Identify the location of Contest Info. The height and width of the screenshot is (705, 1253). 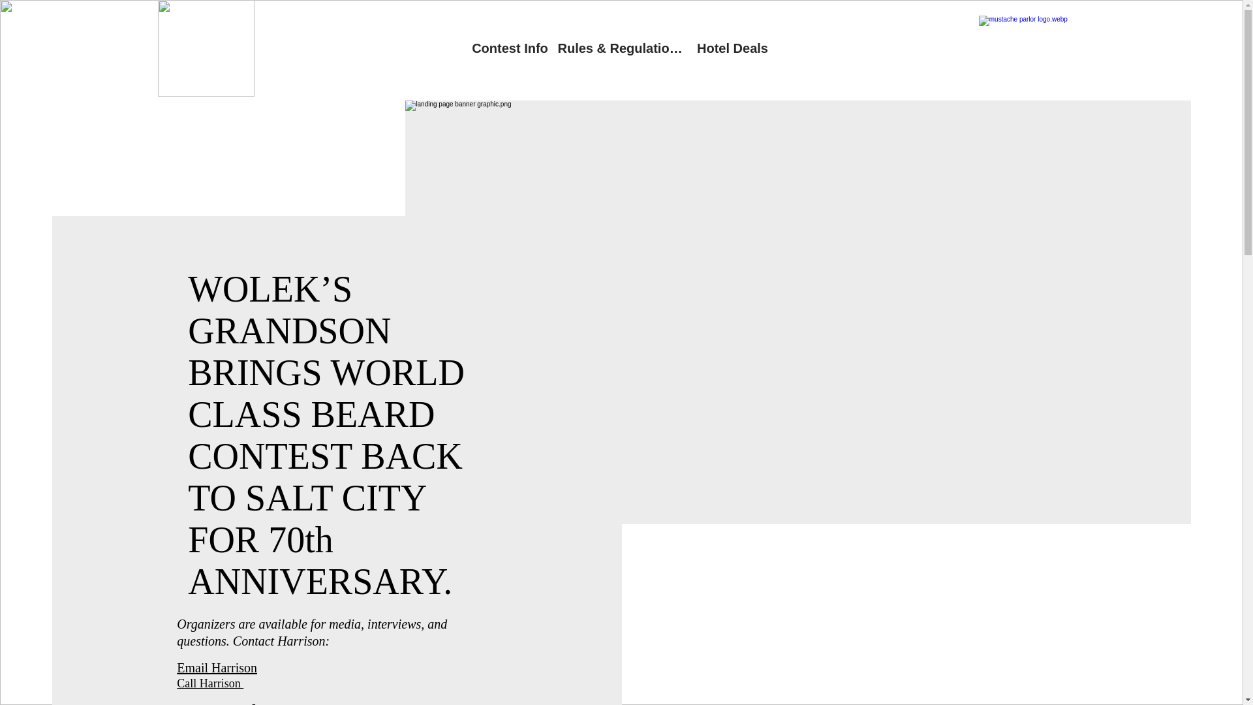
(510, 48).